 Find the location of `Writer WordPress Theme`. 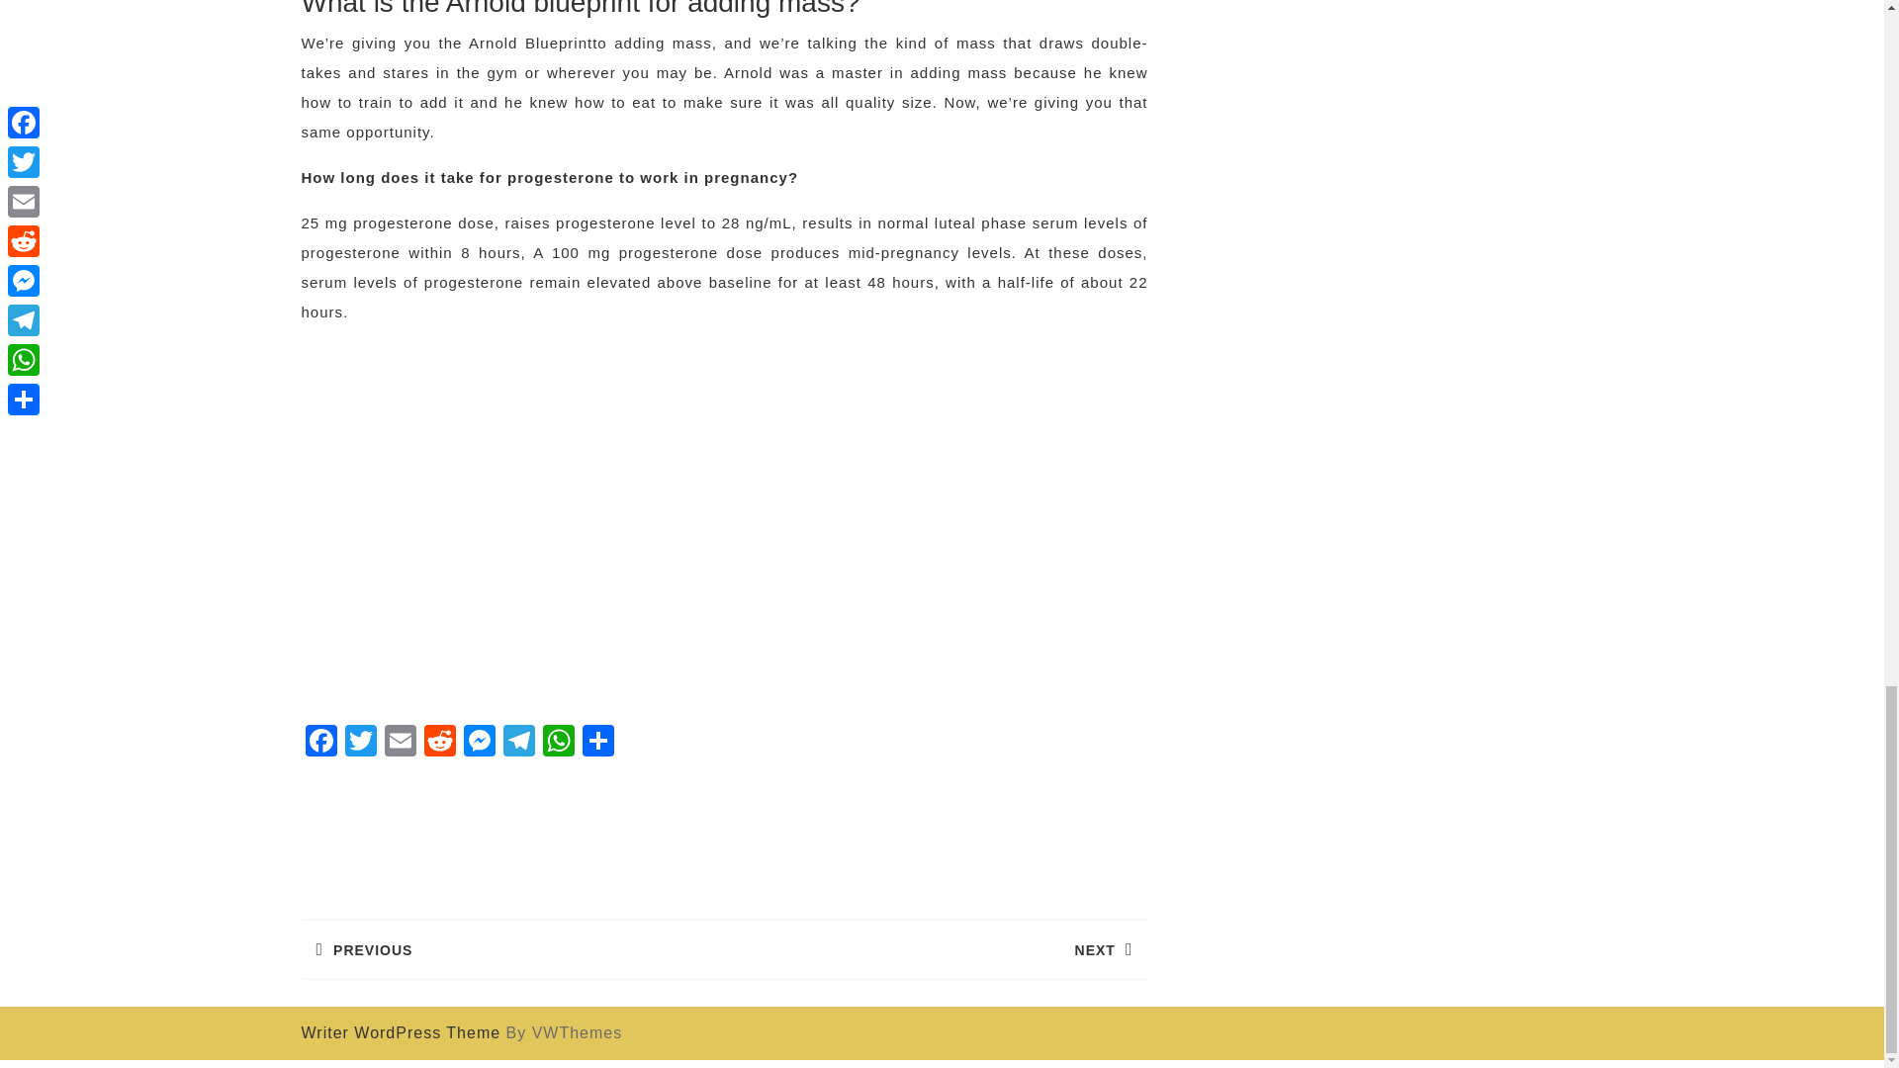

Writer WordPress Theme is located at coordinates (517, 744).